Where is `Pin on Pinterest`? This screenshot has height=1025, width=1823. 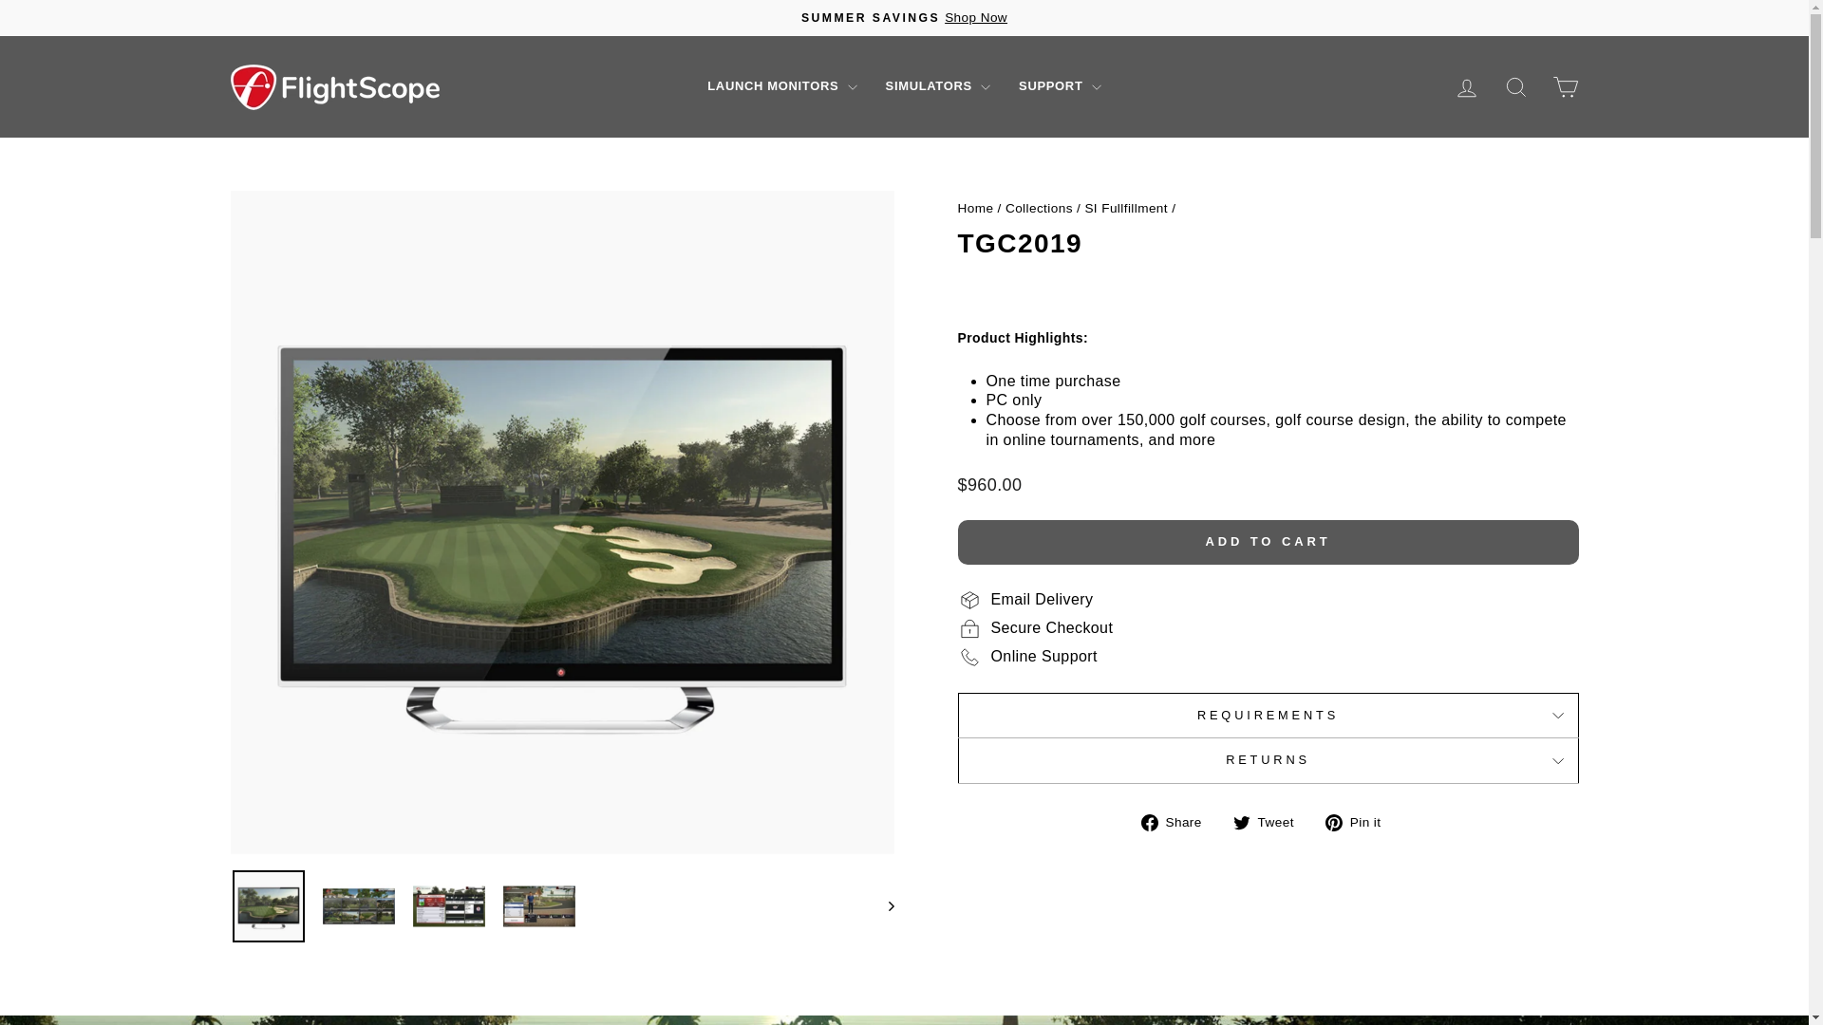
Pin on Pinterest is located at coordinates (1360, 822).